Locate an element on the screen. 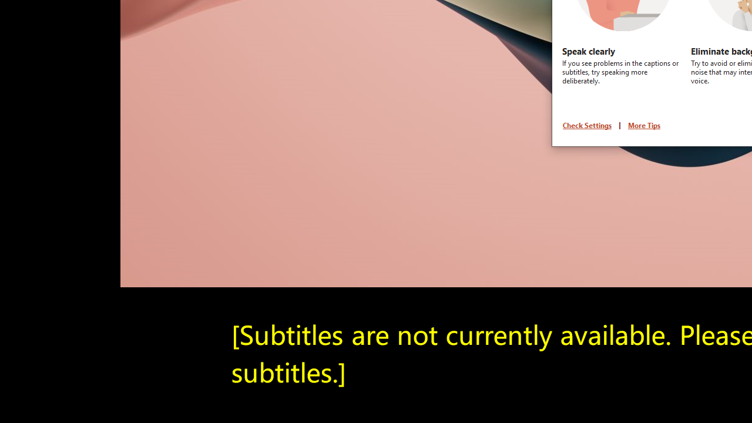  Check Settings is located at coordinates (587, 125).